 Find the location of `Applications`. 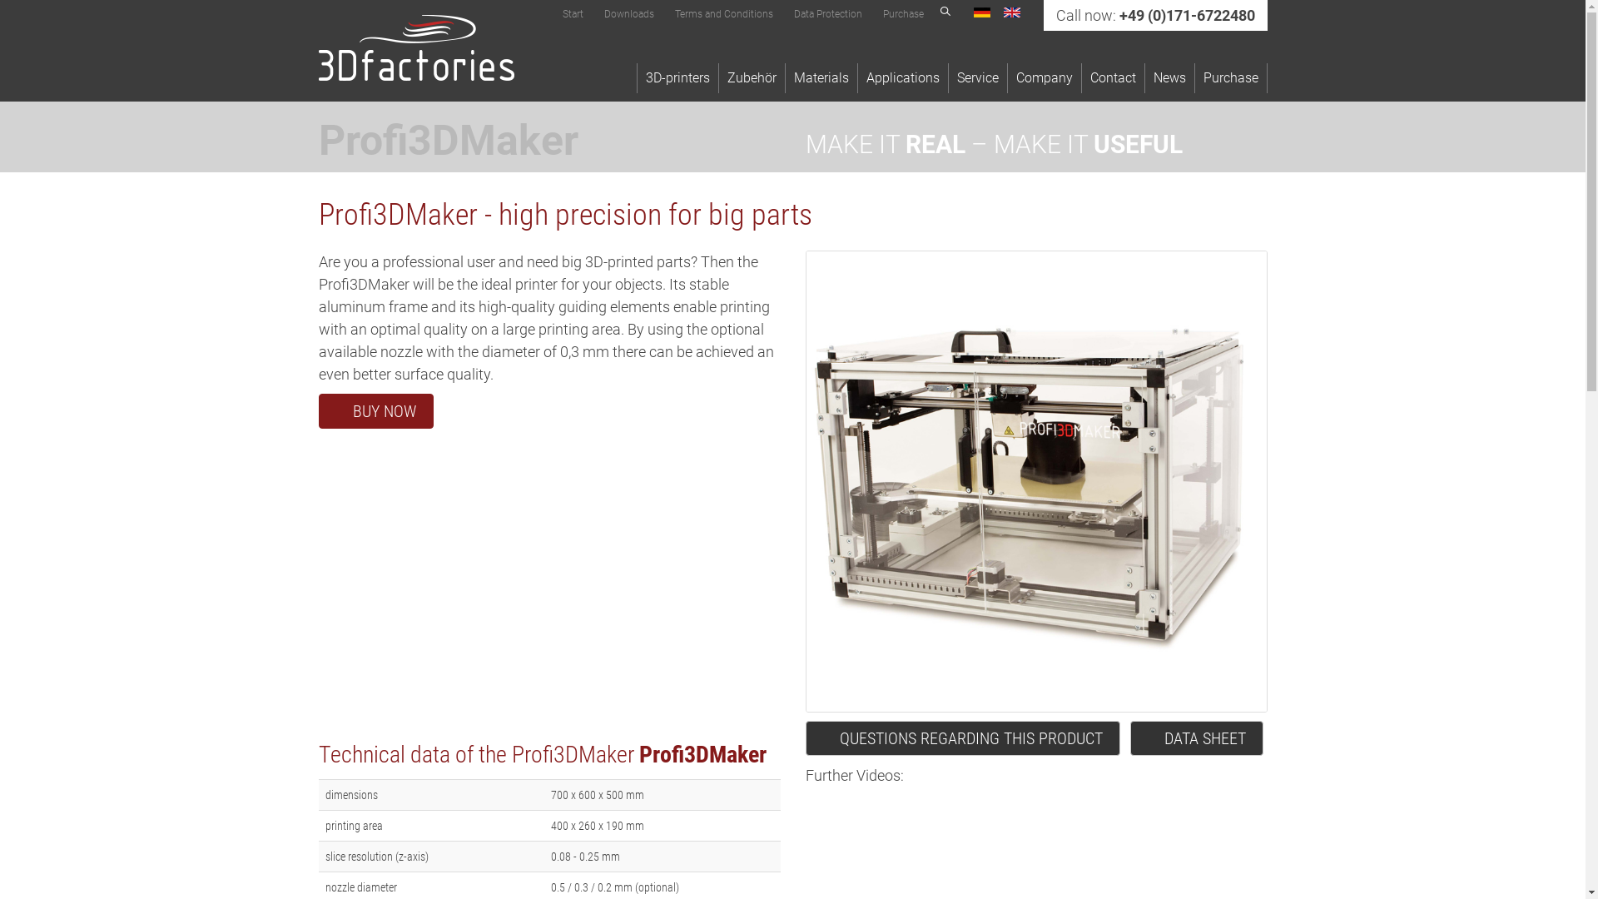

Applications is located at coordinates (902, 78).